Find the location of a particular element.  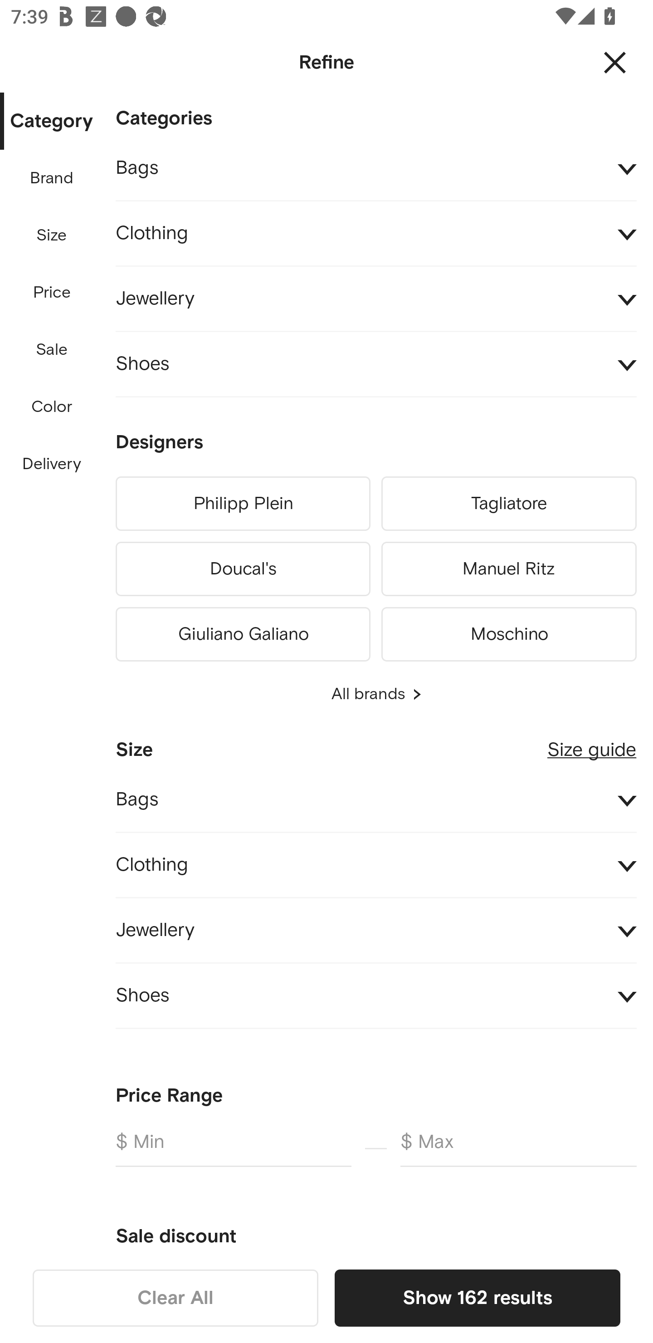

Tagliatore is located at coordinates (509, 504).